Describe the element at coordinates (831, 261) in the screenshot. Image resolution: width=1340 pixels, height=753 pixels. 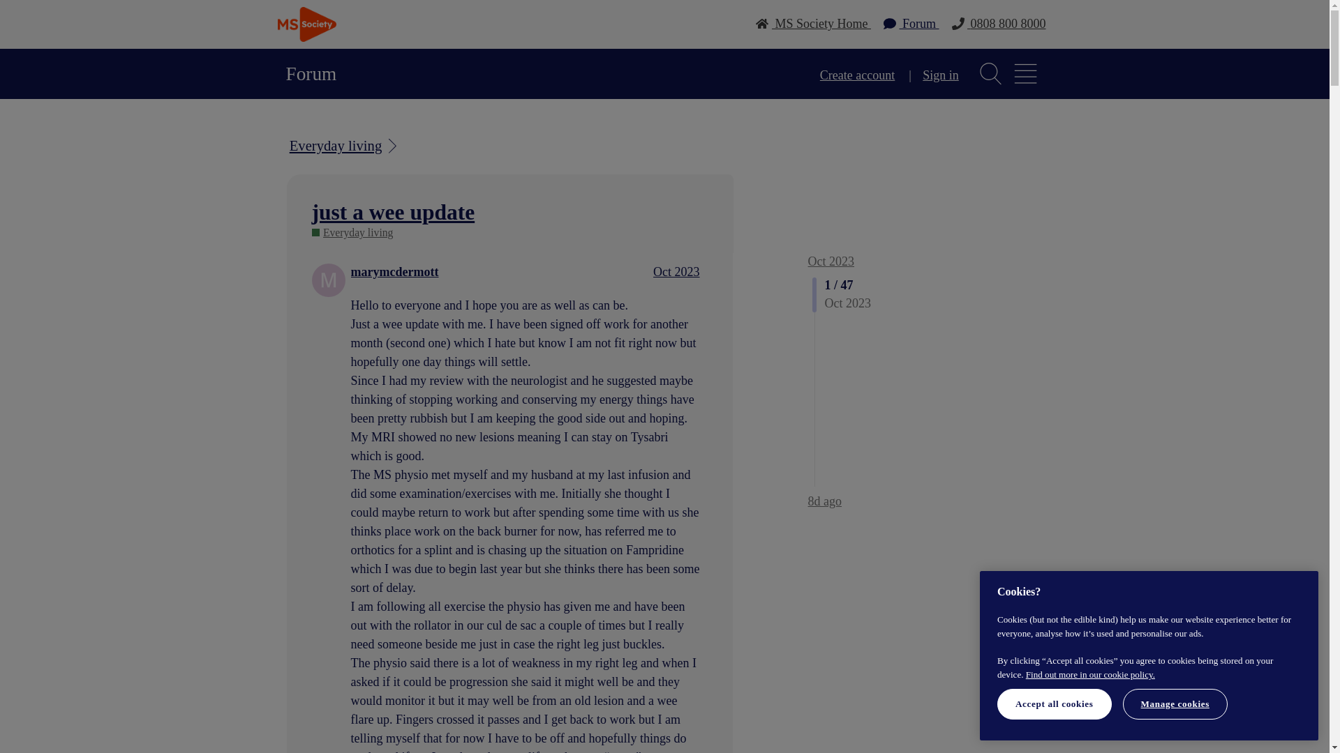
I see `Jump to the first post` at that location.